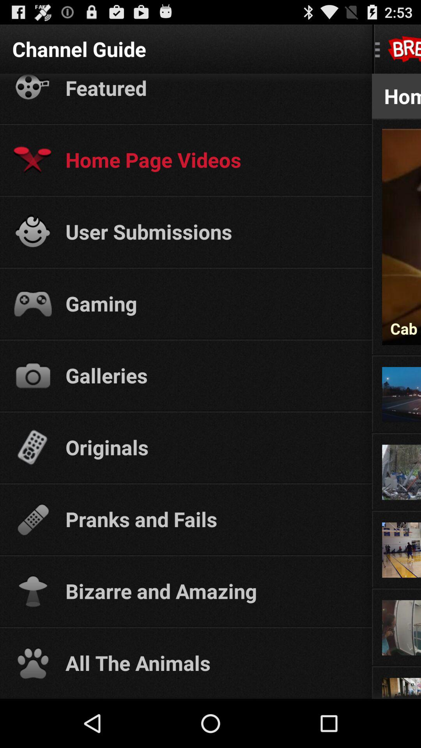 The width and height of the screenshot is (421, 748). Describe the element at coordinates (211, 663) in the screenshot. I see `scroll until all the animals item` at that location.